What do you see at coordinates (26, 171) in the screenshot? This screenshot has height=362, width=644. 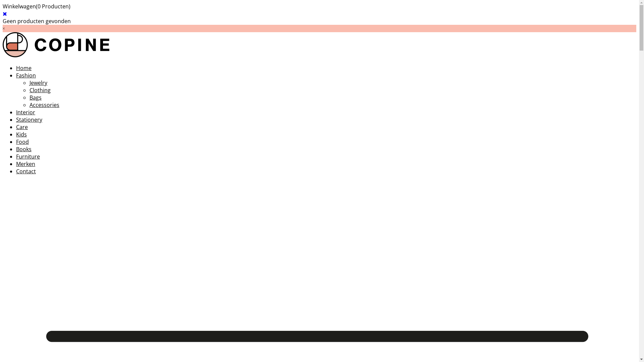 I see `Contact` at bounding box center [26, 171].